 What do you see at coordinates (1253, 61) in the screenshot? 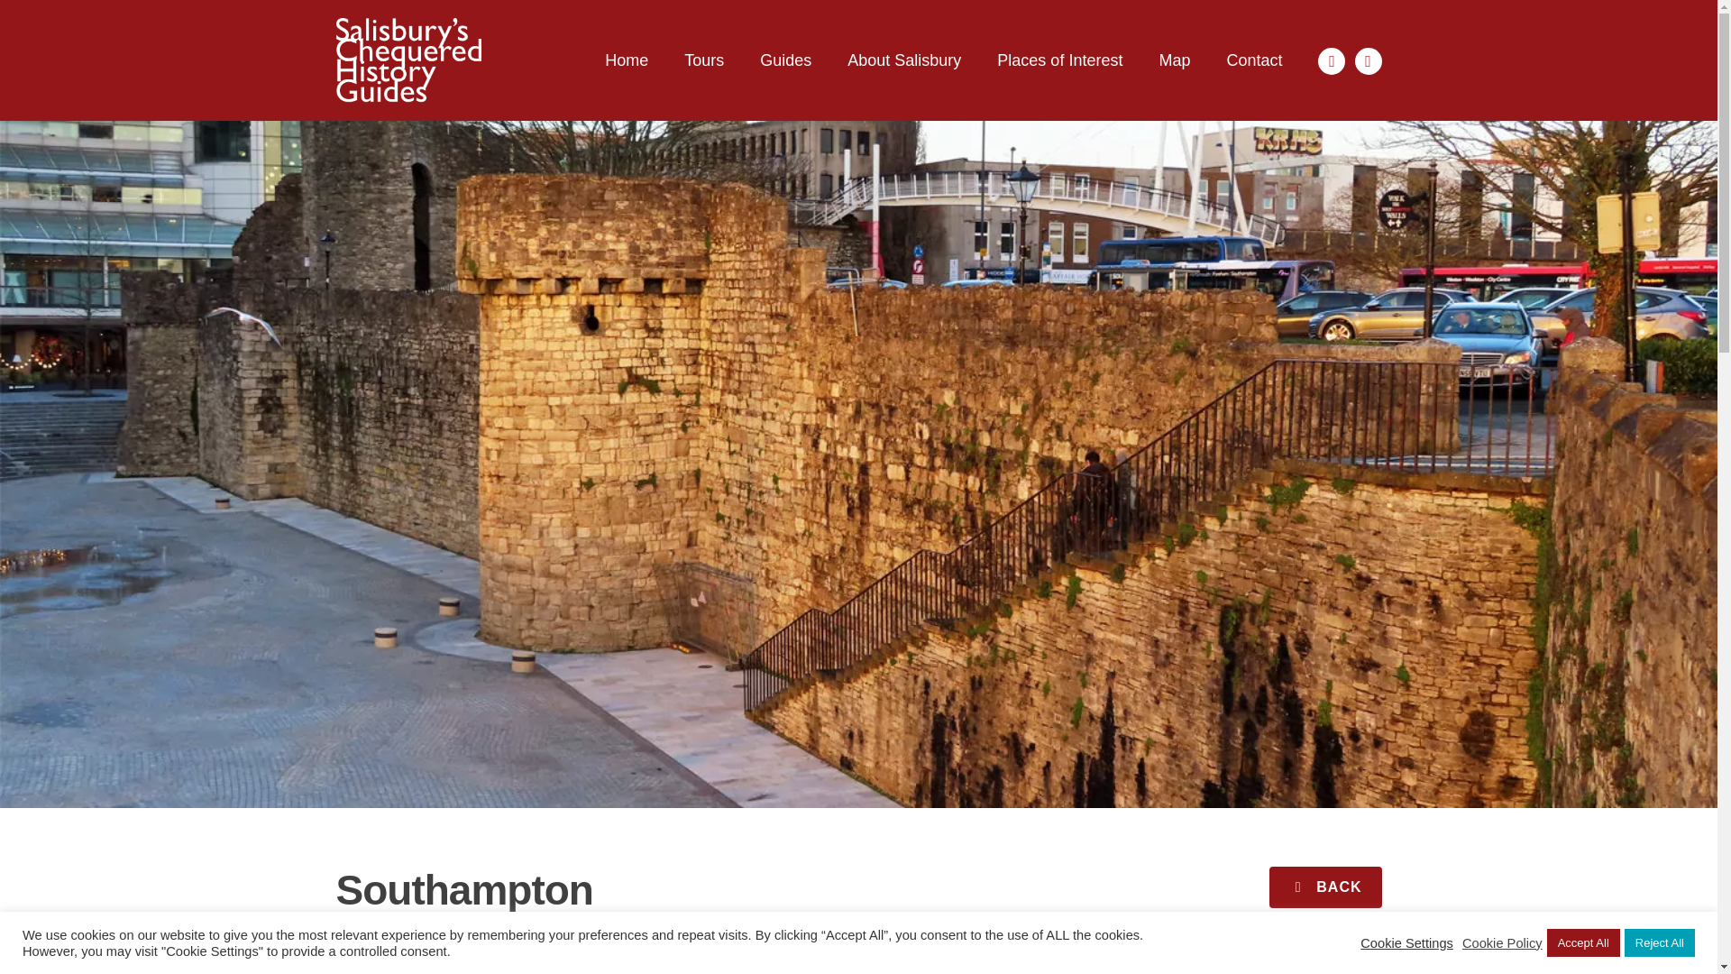
I see `Contact` at bounding box center [1253, 61].